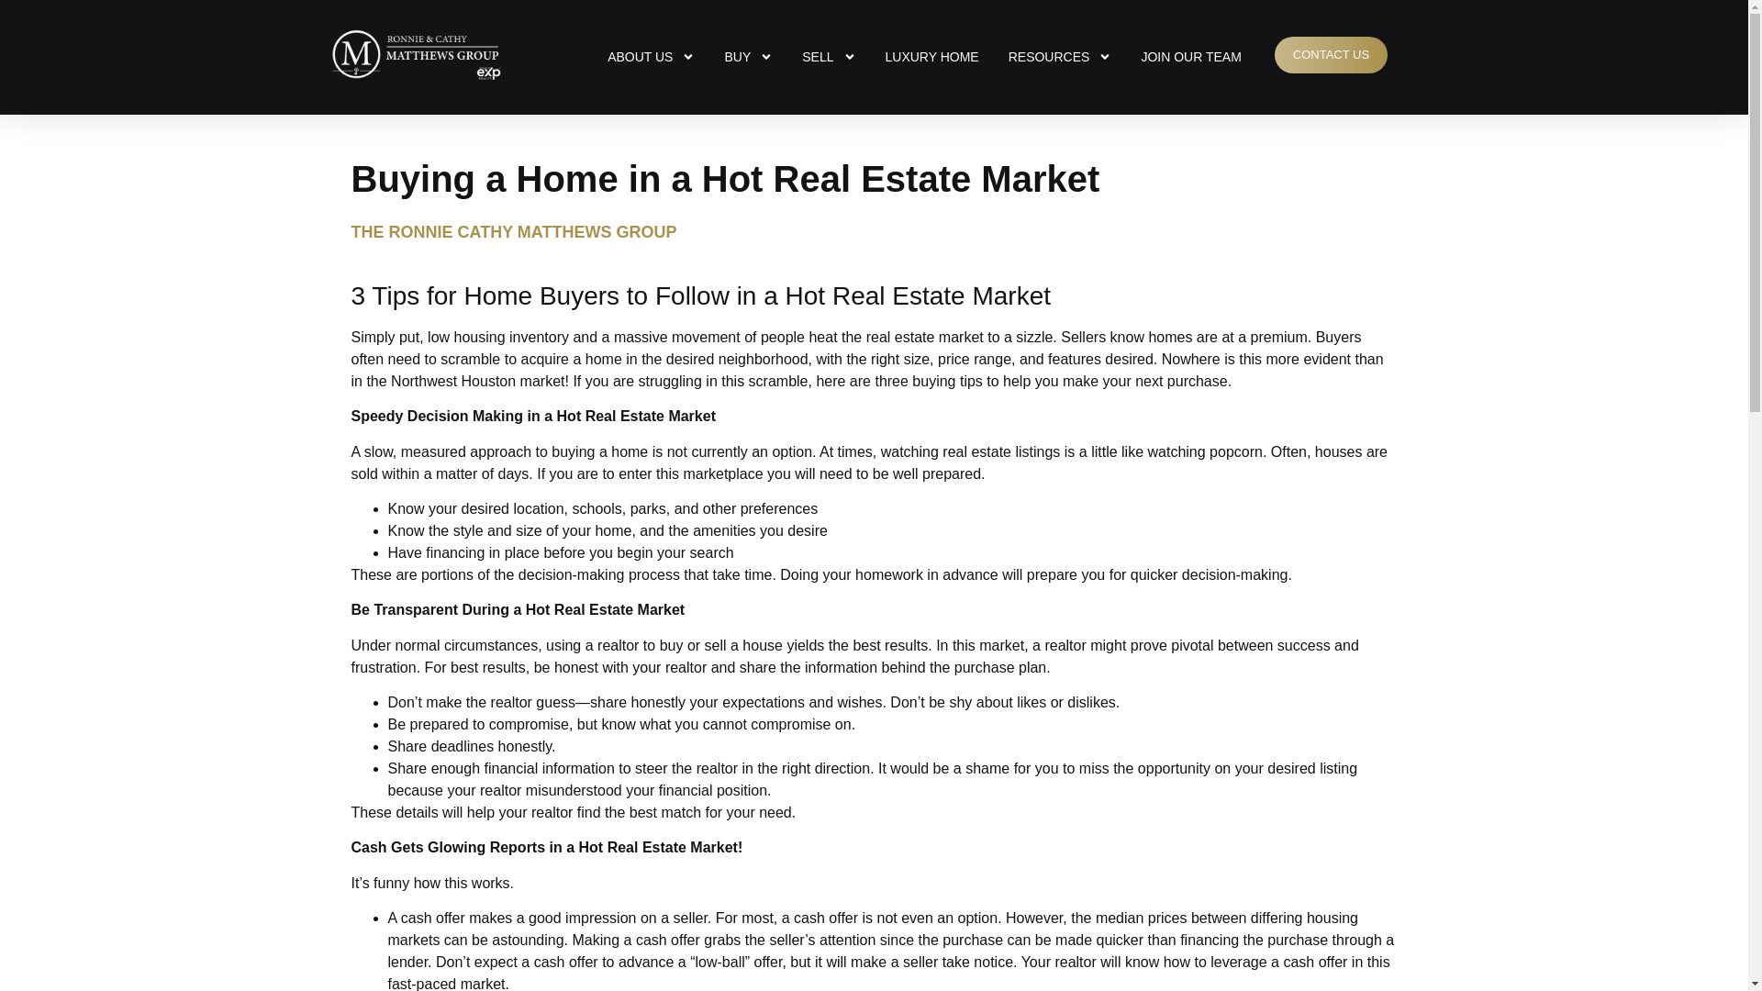 The height and width of the screenshot is (991, 1762). What do you see at coordinates (1060, 57) in the screenshot?
I see `RESOURCES` at bounding box center [1060, 57].